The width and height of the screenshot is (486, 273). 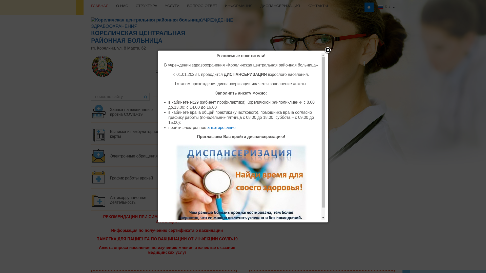 I want to click on 005, so click(x=177, y=155).